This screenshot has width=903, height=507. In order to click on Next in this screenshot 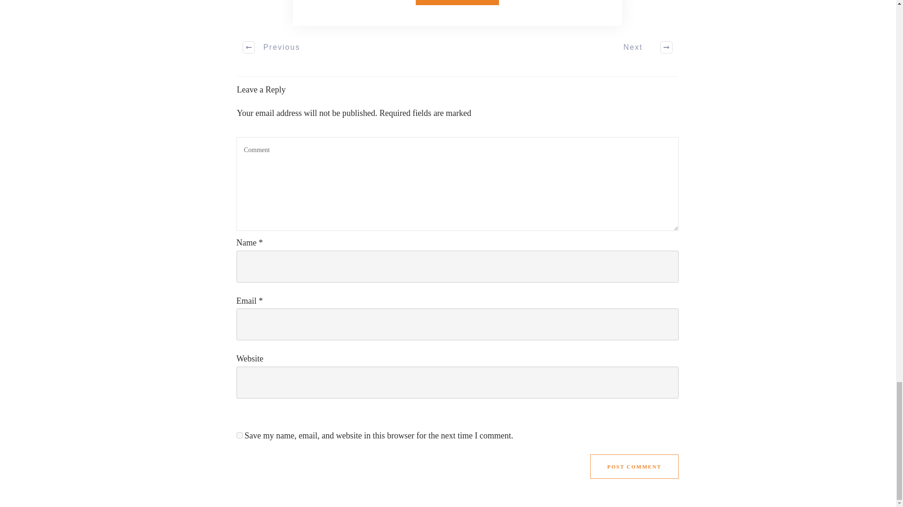, I will do `click(642, 47)`.